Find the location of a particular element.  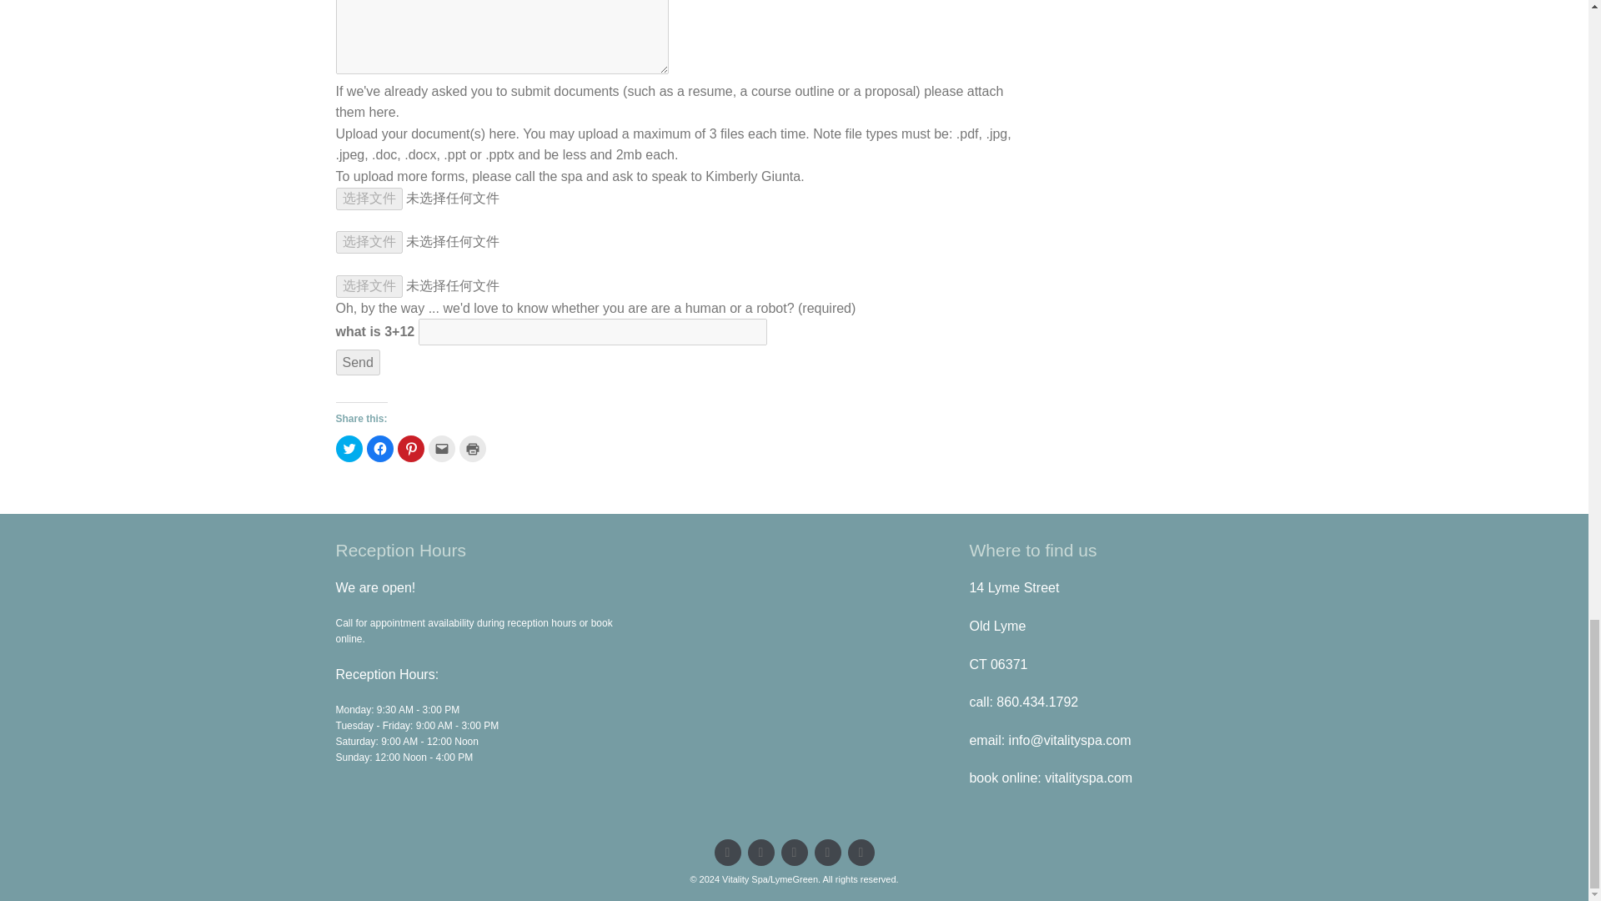

Click to print is located at coordinates (471, 449).